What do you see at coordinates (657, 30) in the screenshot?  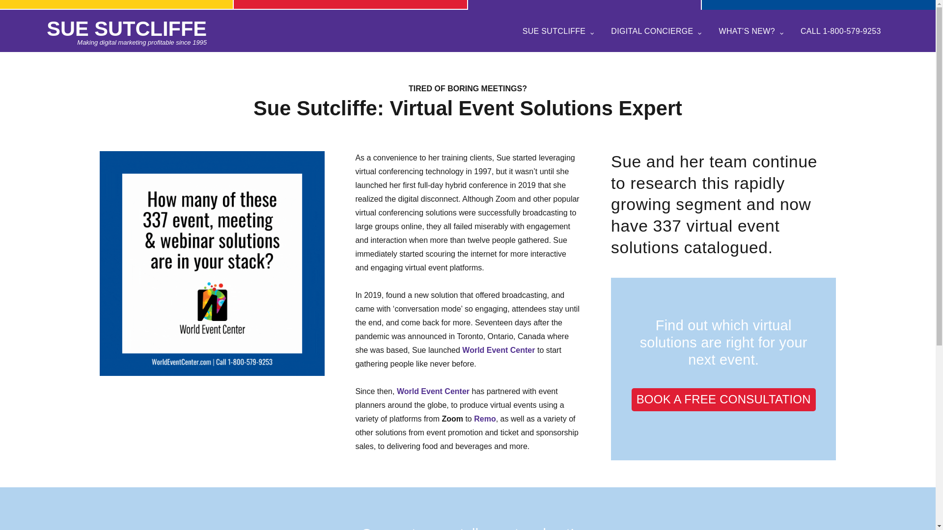 I see `DIGITAL CONCIERGE` at bounding box center [657, 30].